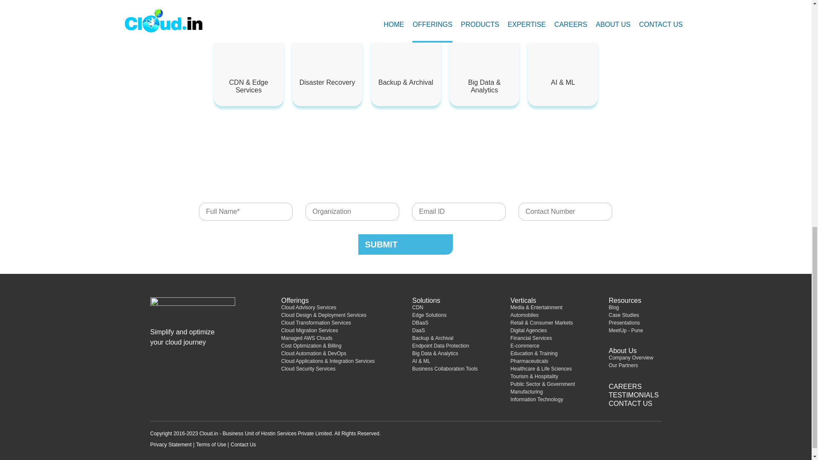 The height and width of the screenshot is (460, 818). Describe the element at coordinates (307, 338) in the screenshot. I see `Managed AWS Clouds` at that location.